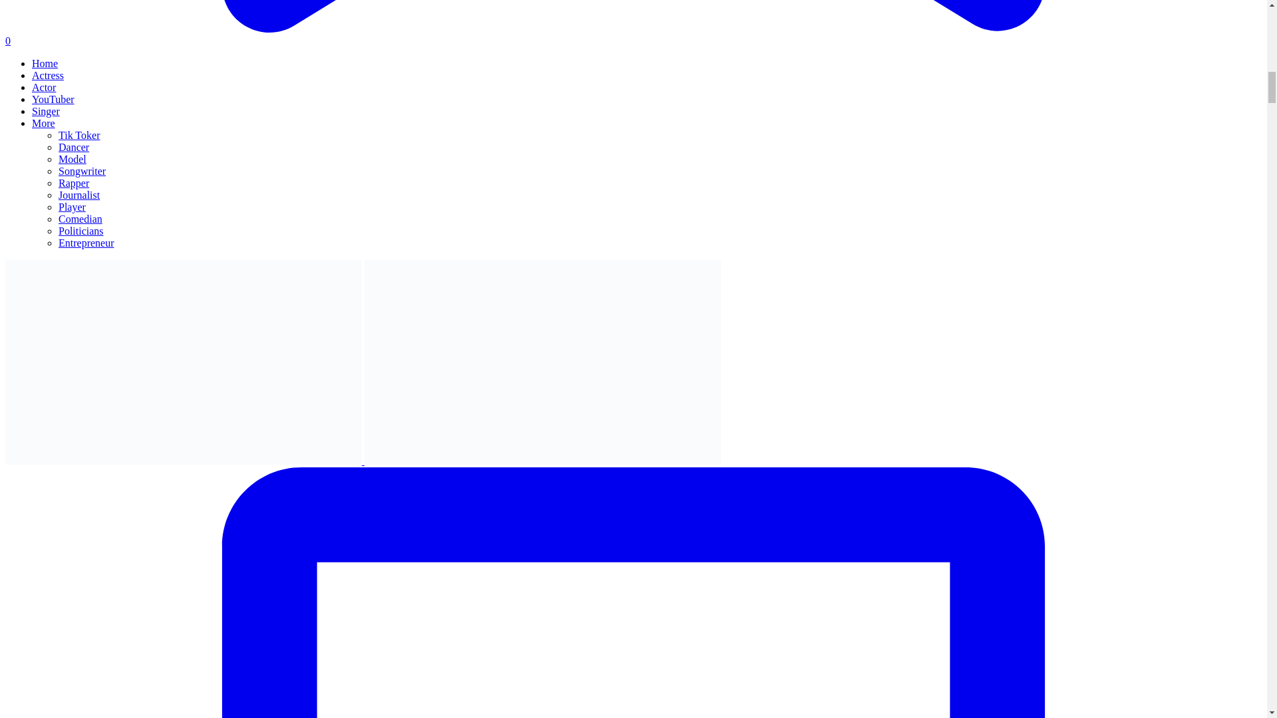  I want to click on YouTuber, so click(53, 99).